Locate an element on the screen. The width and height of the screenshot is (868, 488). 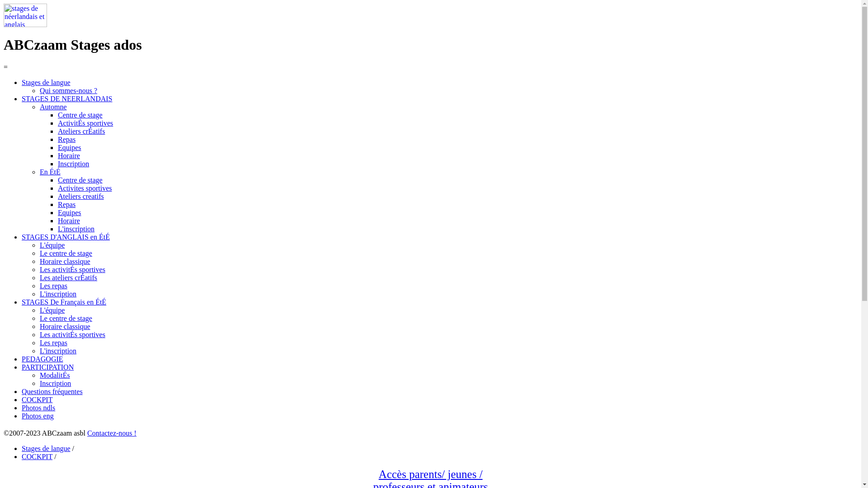
Les repas is located at coordinates (53, 343).